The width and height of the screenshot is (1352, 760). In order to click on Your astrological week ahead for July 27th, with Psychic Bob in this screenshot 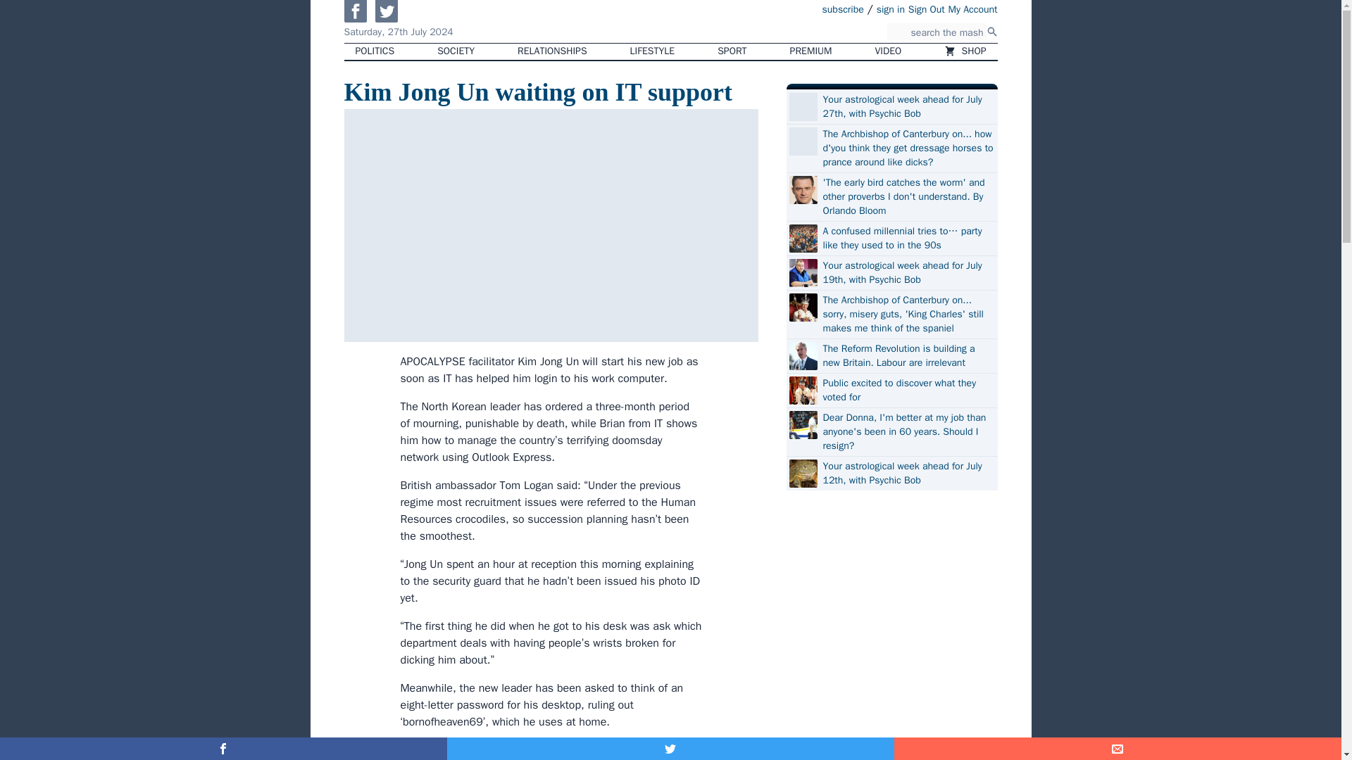, I will do `click(908, 106)`.